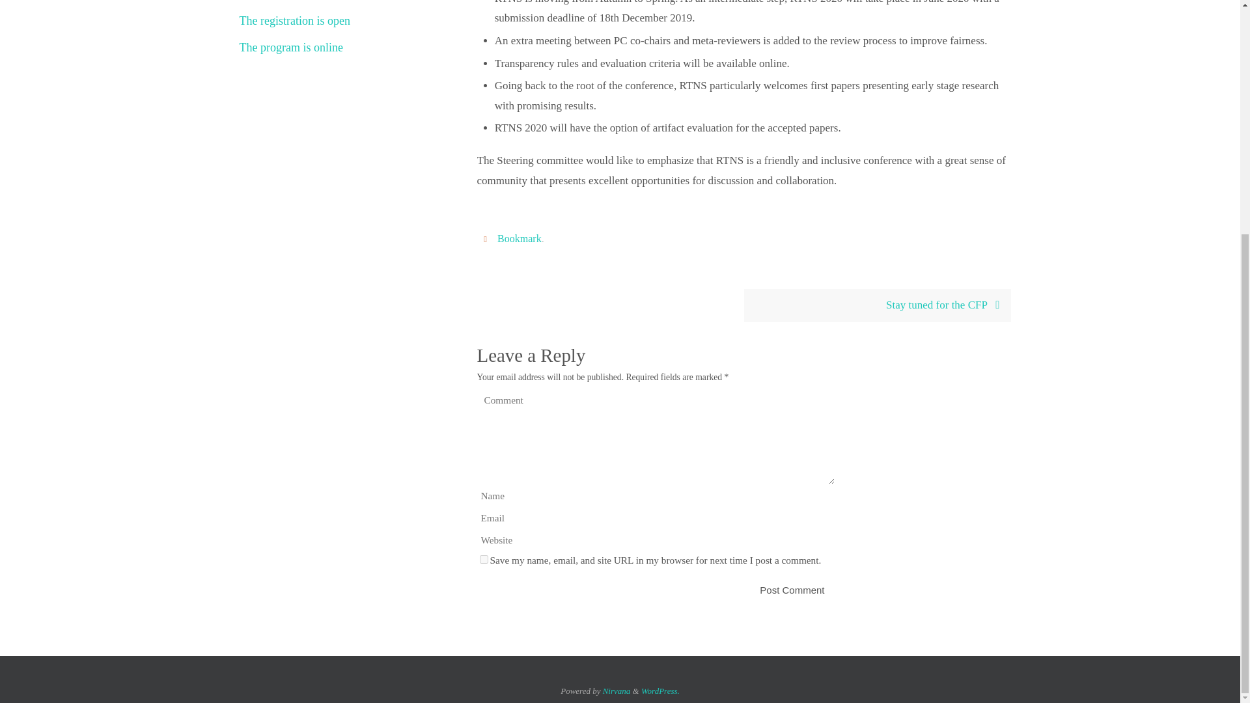  Describe the element at coordinates (792, 590) in the screenshot. I see `Post Comment` at that location.